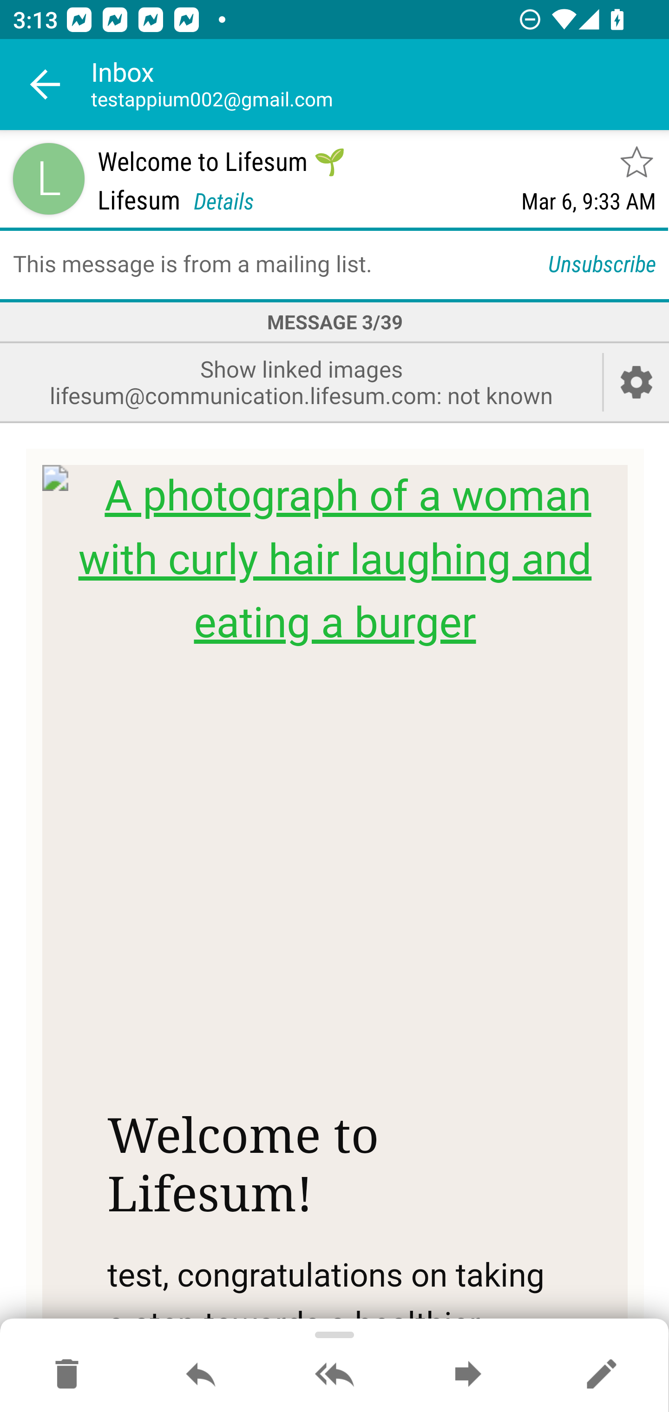 The height and width of the screenshot is (1412, 669). I want to click on Reply all, so click(334, 1375).